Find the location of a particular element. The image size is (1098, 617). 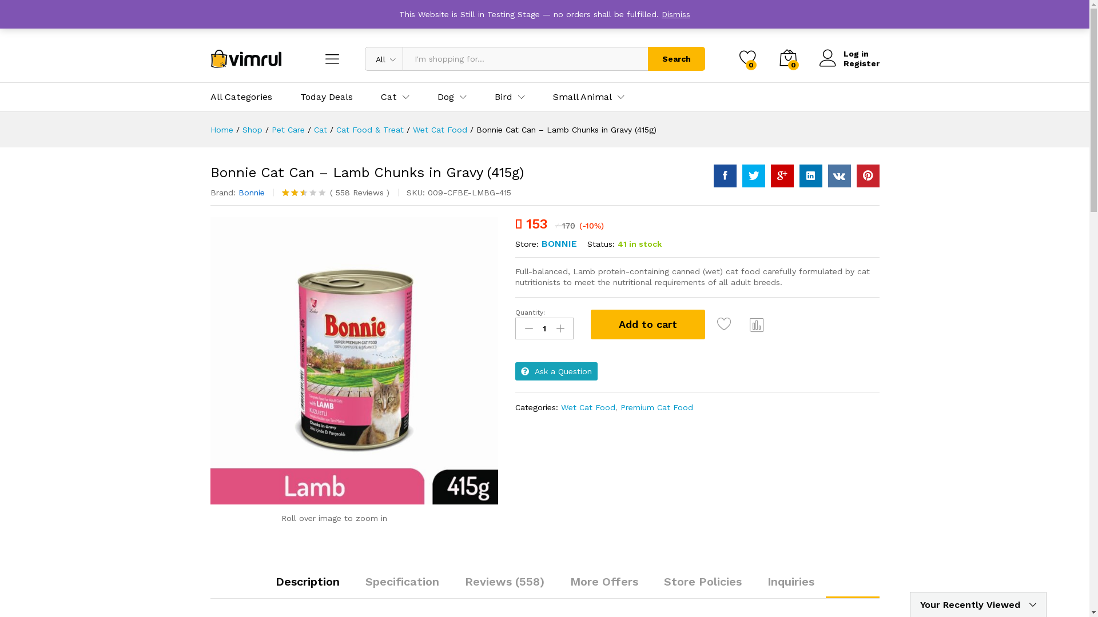

Cat is located at coordinates (320, 130).